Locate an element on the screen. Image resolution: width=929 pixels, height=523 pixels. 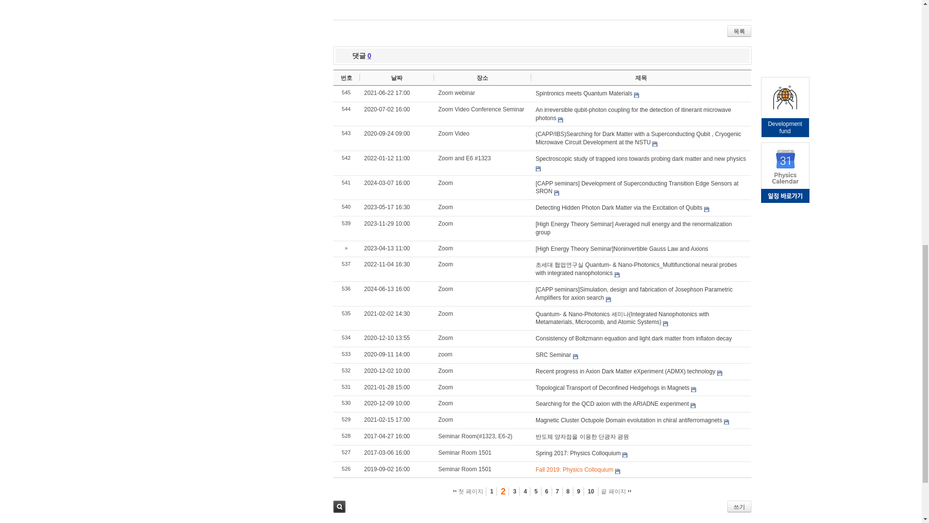
file is located at coordinates (655, 144).